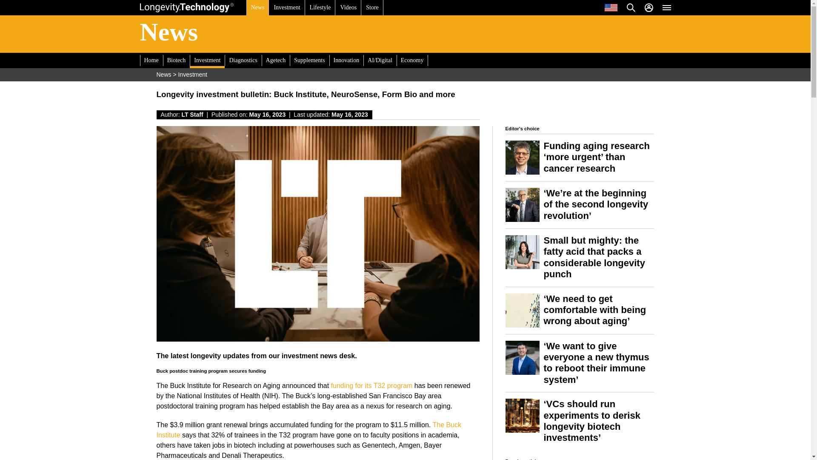 The image size is (817, 460). Describe the element at coordinates (348, 8) in the screenshot. I see `Videos` at that location.